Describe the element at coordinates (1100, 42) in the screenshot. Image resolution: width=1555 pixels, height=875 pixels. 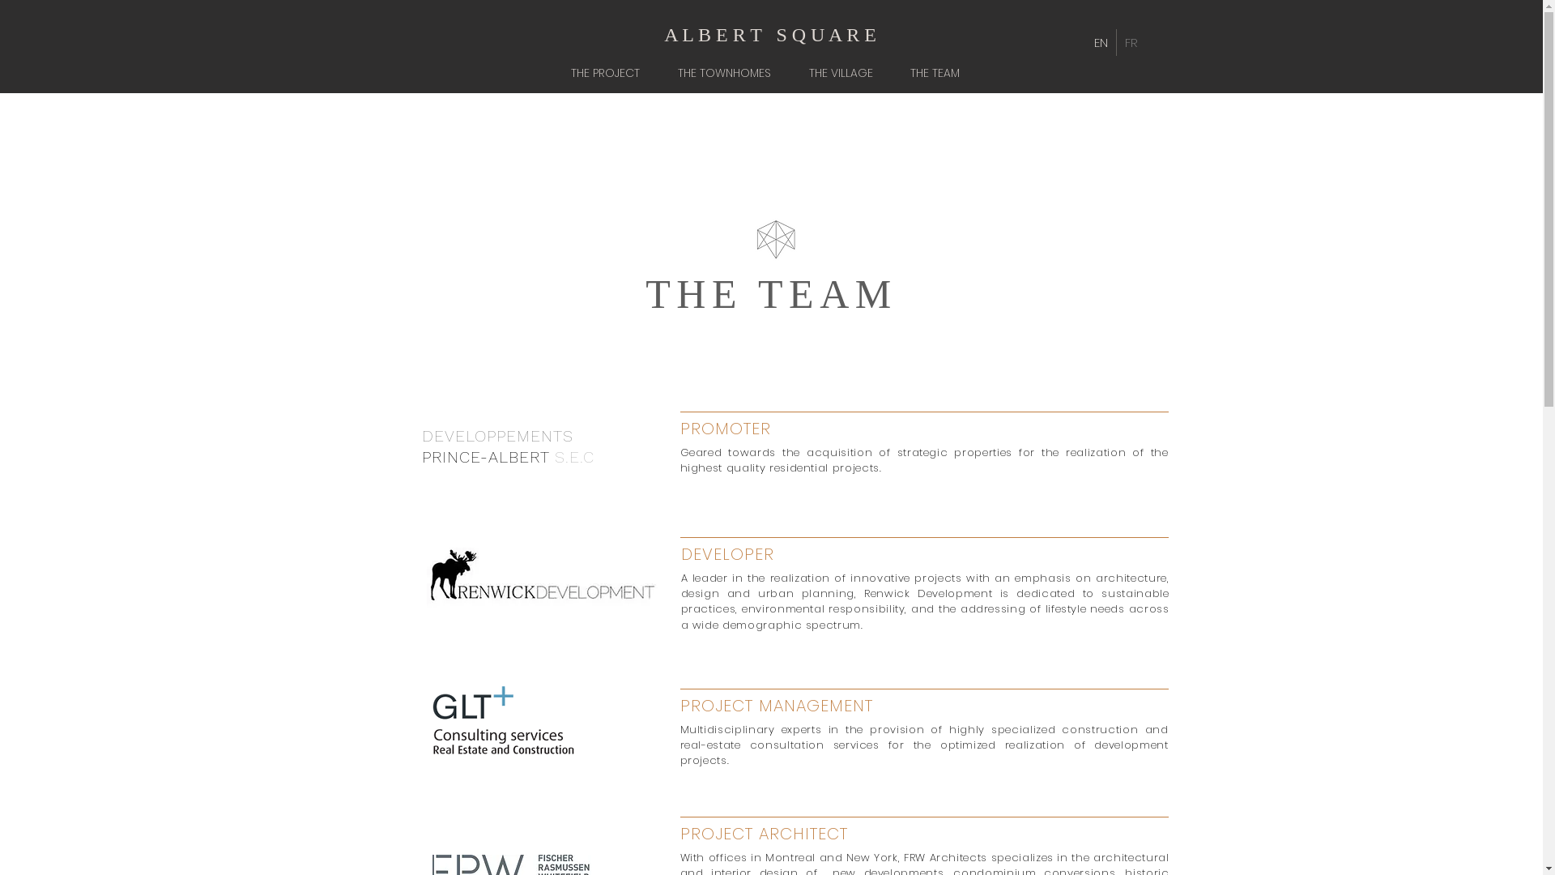
I see `EN` at that location.